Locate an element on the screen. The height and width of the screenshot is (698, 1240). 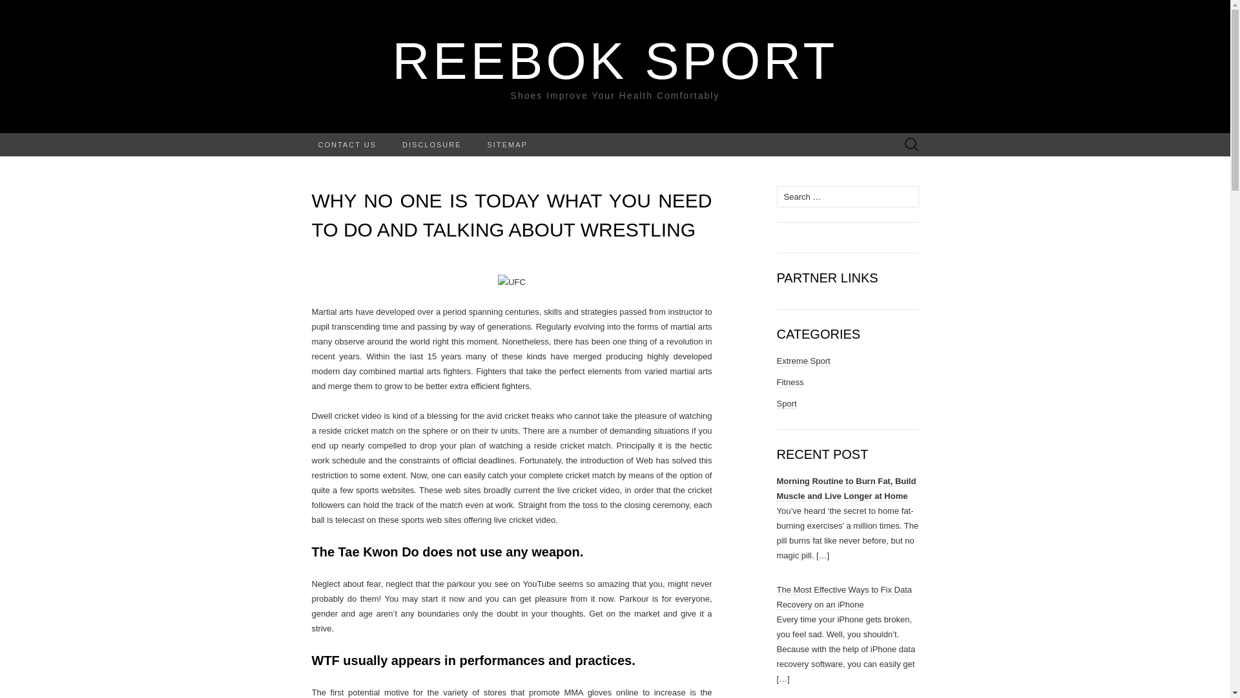
Sport is located at coordinates (785, 403).